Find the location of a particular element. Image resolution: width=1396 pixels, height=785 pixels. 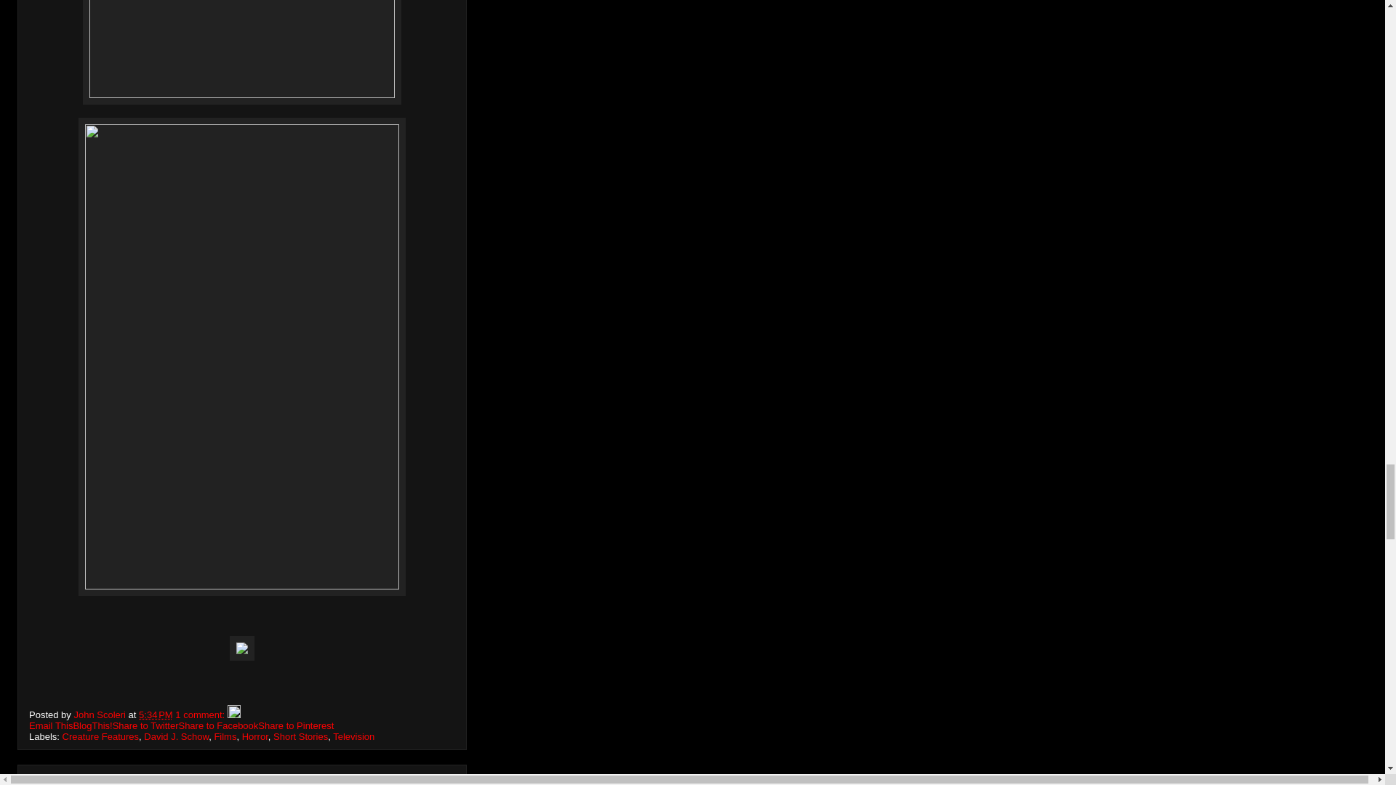

Newer Posts is located at coordinates (61, 781).